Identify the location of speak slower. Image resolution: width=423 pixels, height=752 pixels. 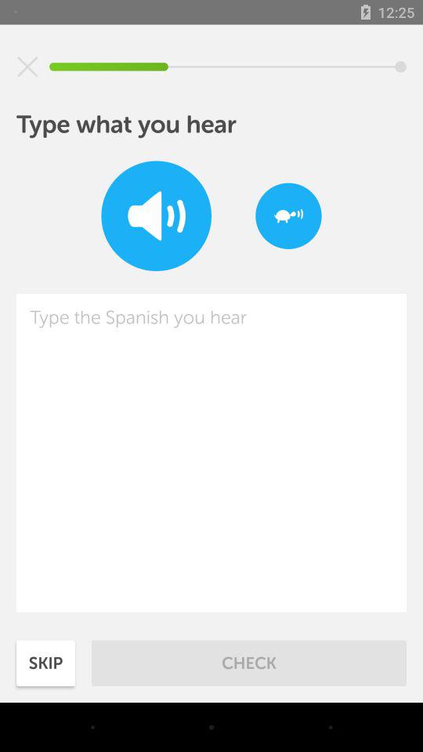
(288, 216).